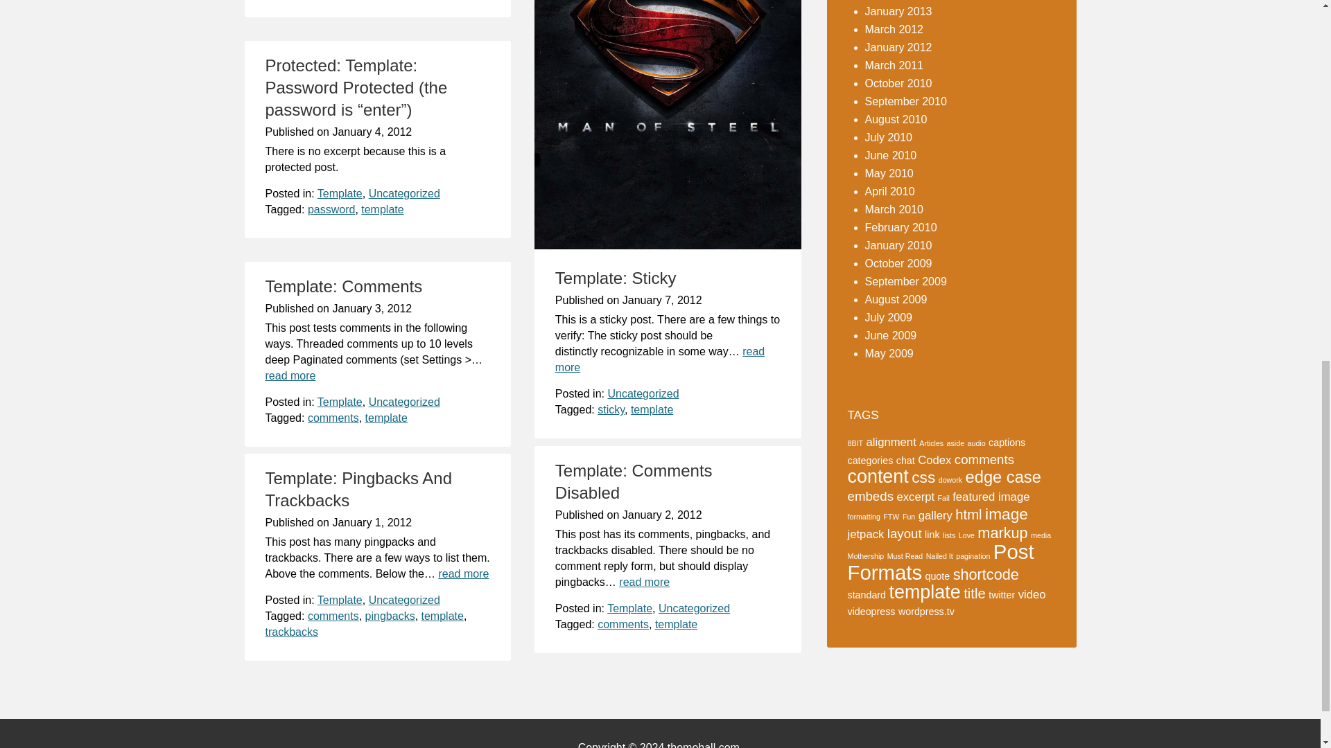 Image resolution: width=1331 pixels, height=748 pixels. What do you see at coordinates (634, 481) in the screenshot?
I see `Template: Comments Disabled` at bounding box center [634, 481].